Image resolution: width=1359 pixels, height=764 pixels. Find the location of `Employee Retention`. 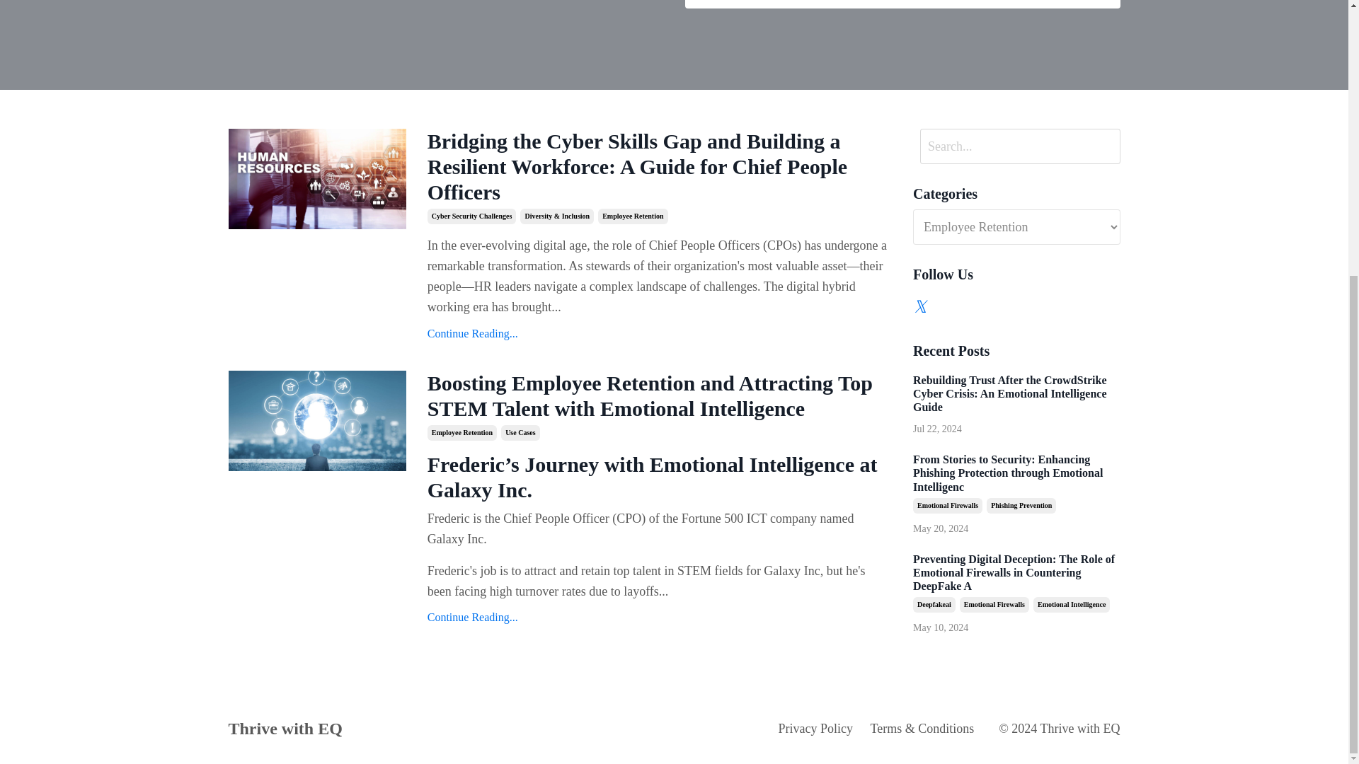

Employee Retention is located at coordinates (462, 433).